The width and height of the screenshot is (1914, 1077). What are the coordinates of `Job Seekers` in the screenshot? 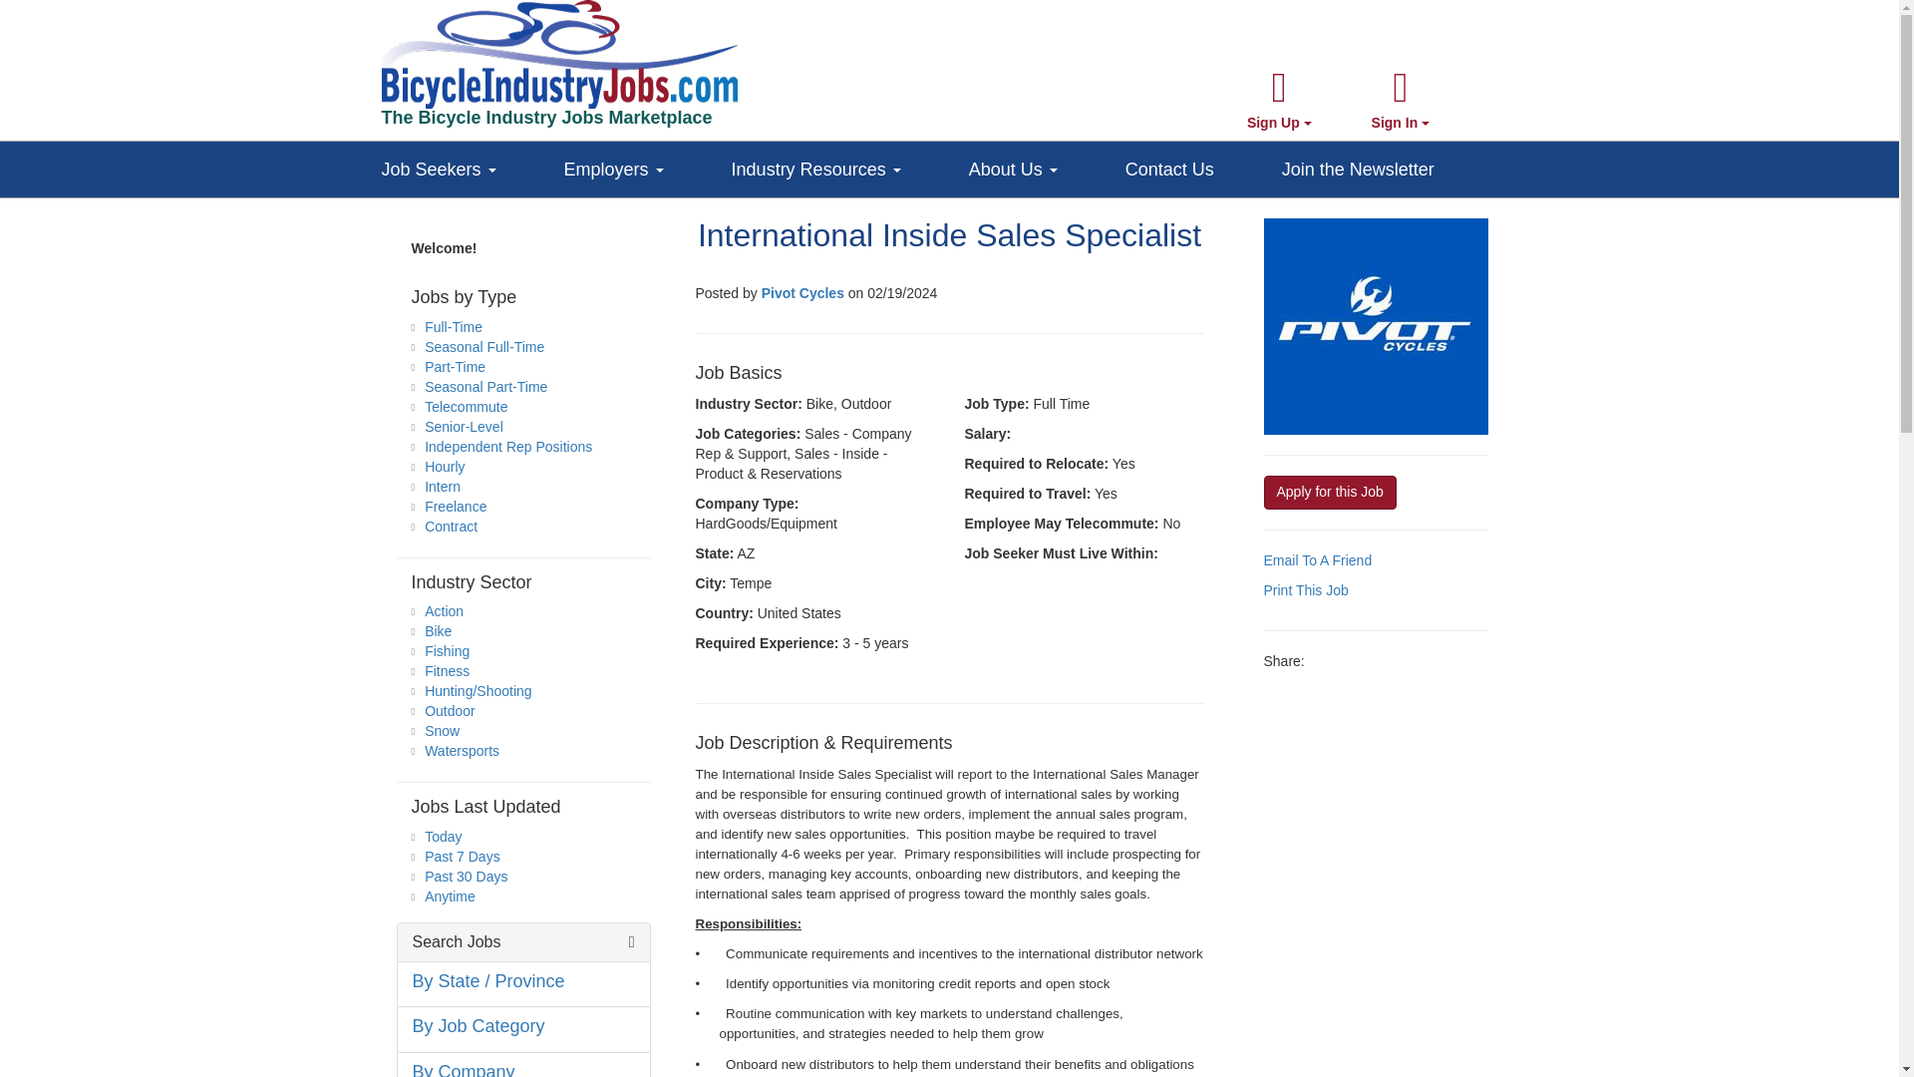 It's located at (472, 165).